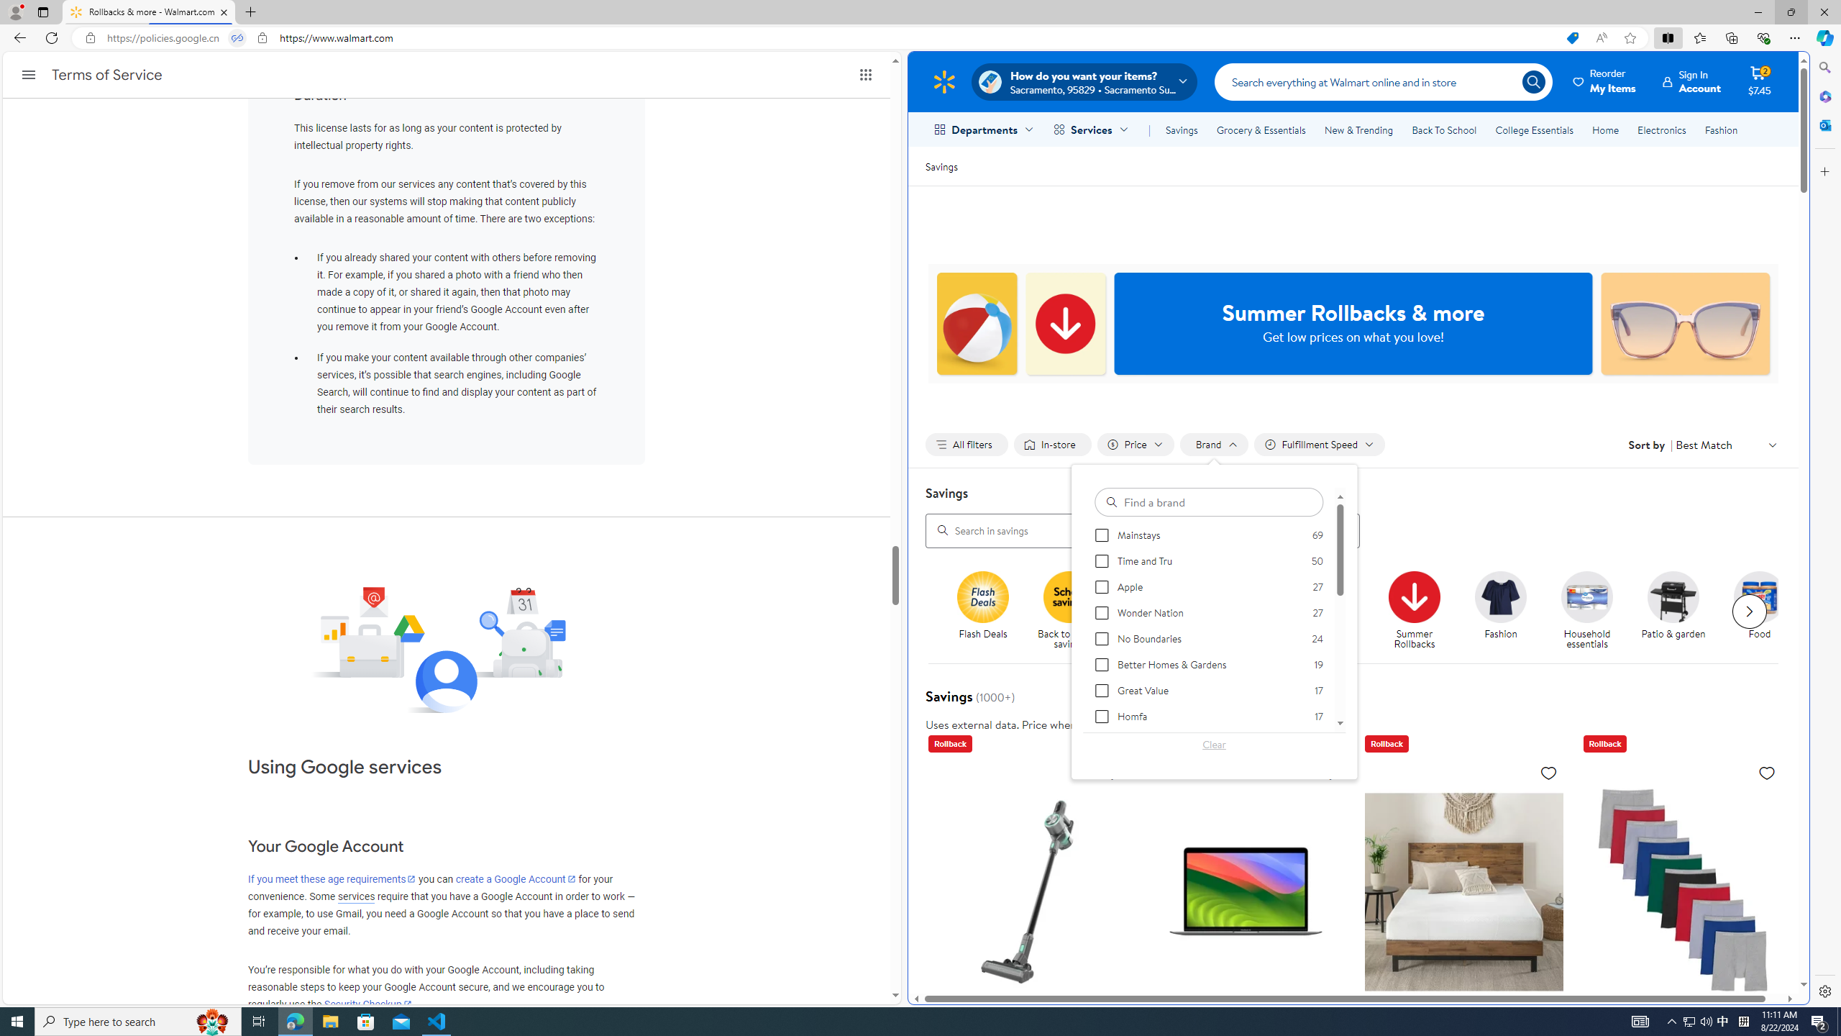 The width and height of the screenshot is (1841, 1036). Describe the element at coordinates (1683, 891) in the screenshot. I see `Hanes Men's Super Value Pack Assorted Boxer Briefs, 10 Pack` at that location.